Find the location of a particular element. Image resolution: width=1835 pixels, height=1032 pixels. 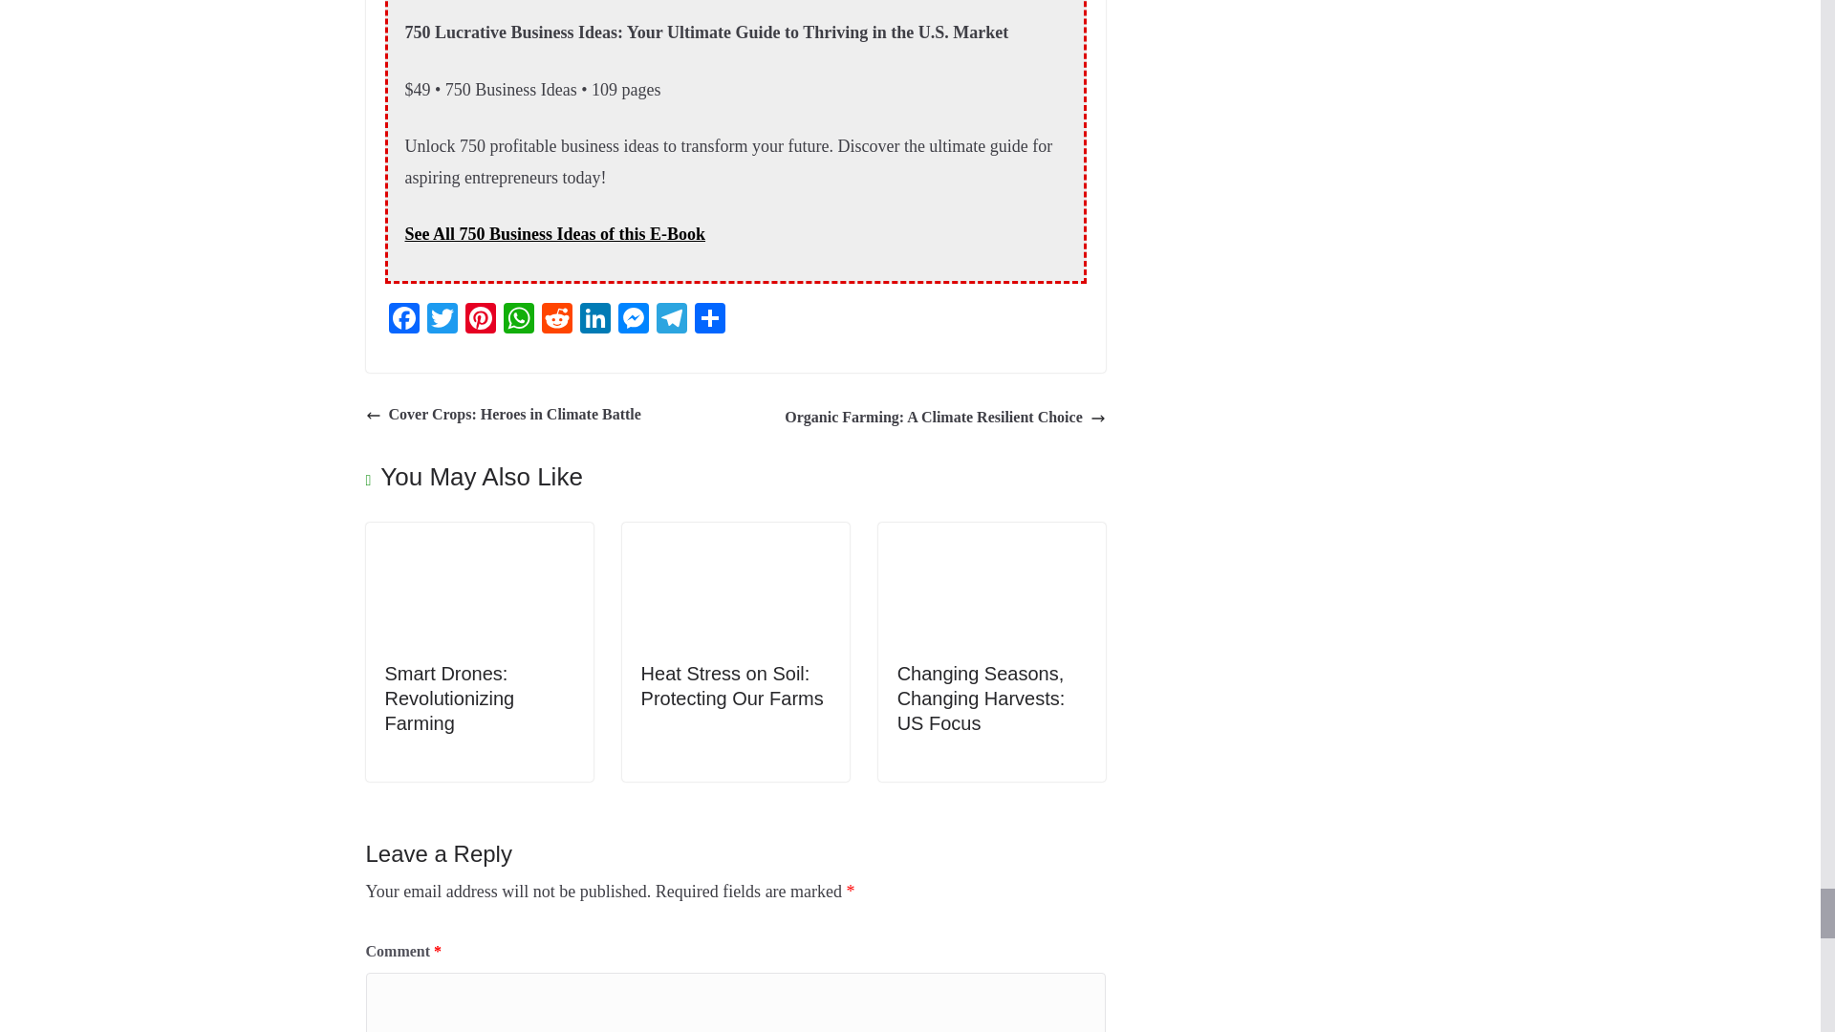

Cover Crops: Heroes in Climate Battle is located at coordinates (503, 415).